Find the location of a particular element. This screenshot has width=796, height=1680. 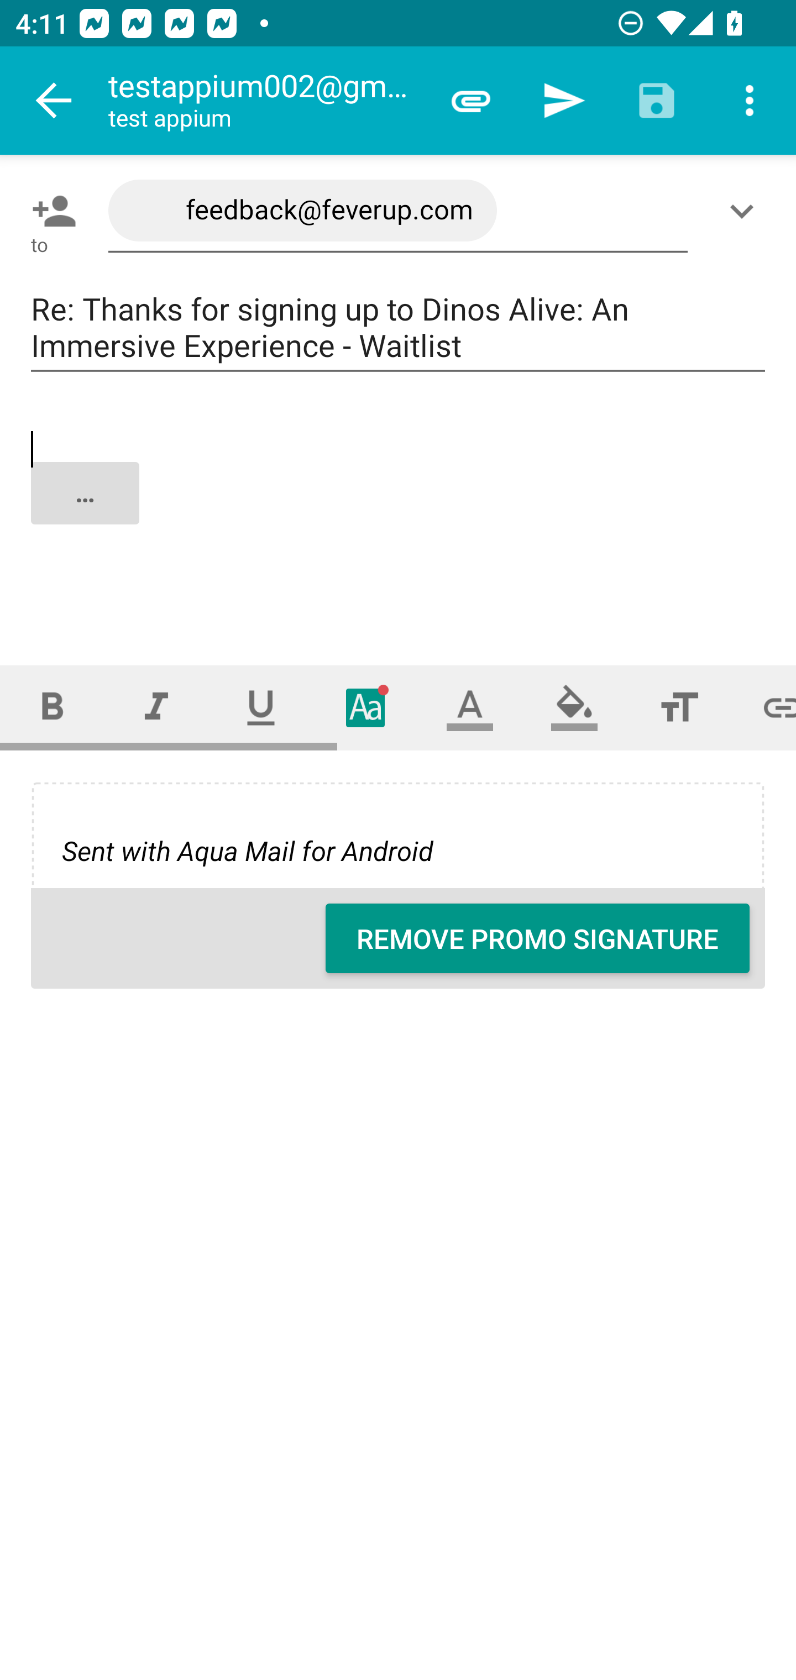

Font size is located at coordinates (679, 707).